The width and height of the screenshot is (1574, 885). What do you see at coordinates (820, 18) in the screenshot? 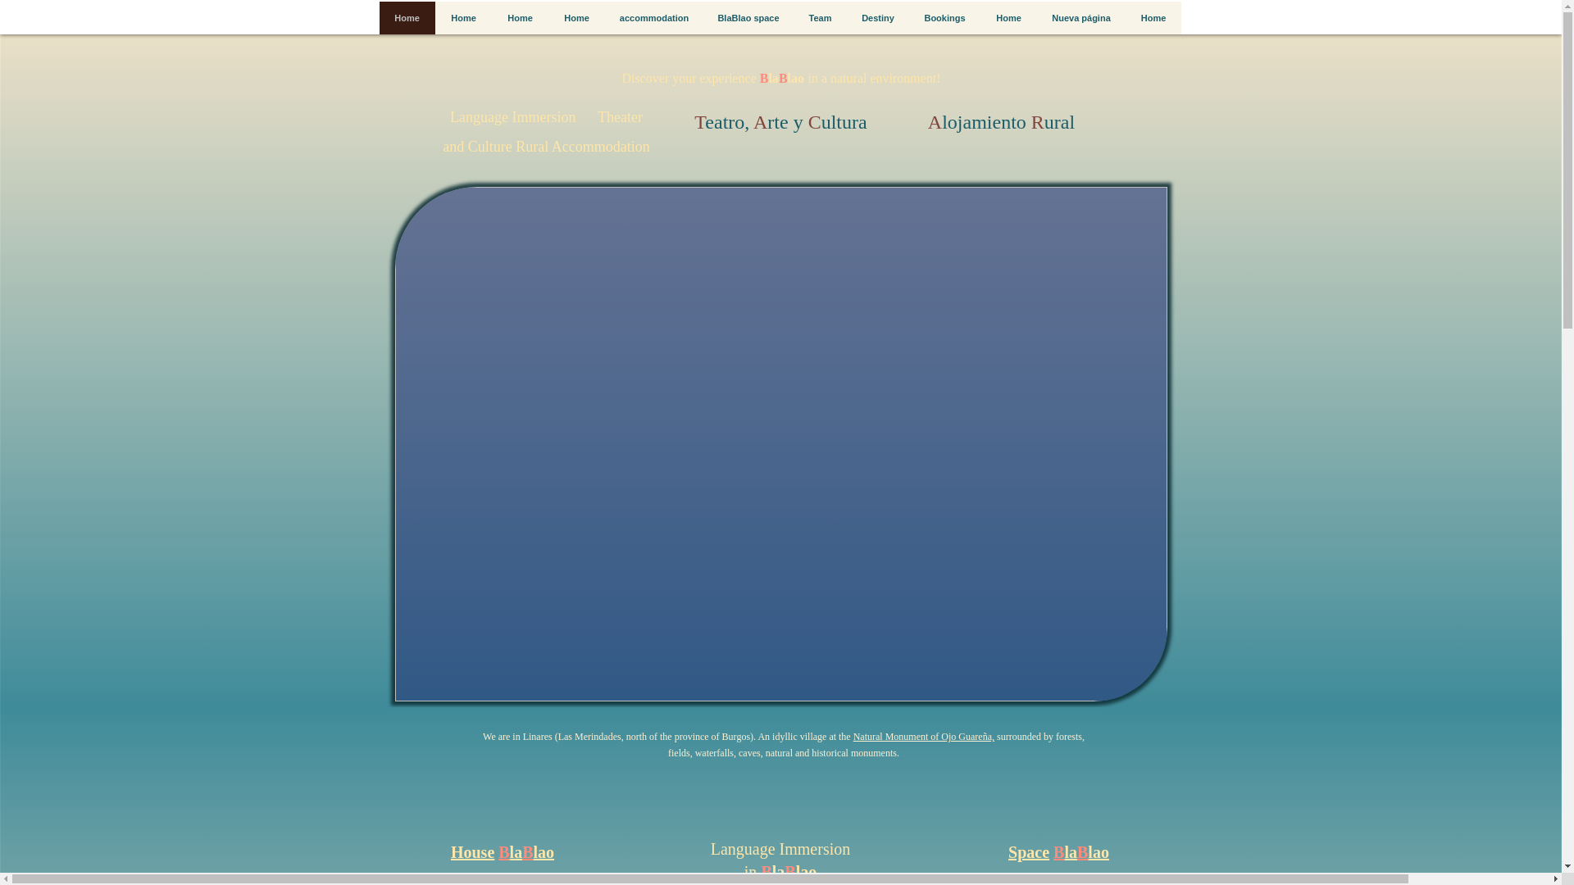
I see `Team` at bounding box center [820, 18].